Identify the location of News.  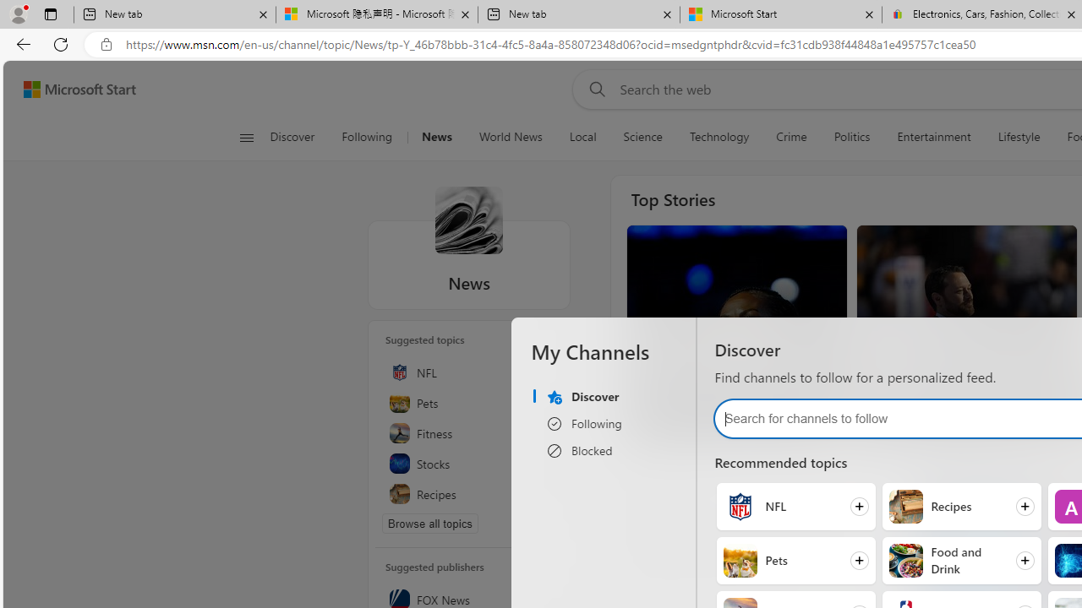
(436, 137).